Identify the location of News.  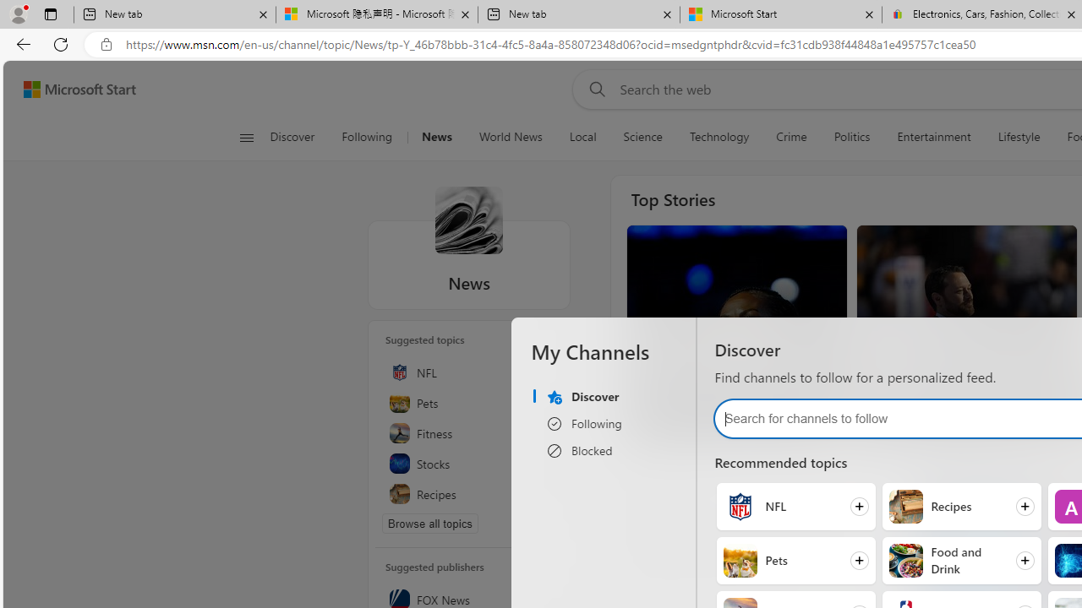
(436, 137).